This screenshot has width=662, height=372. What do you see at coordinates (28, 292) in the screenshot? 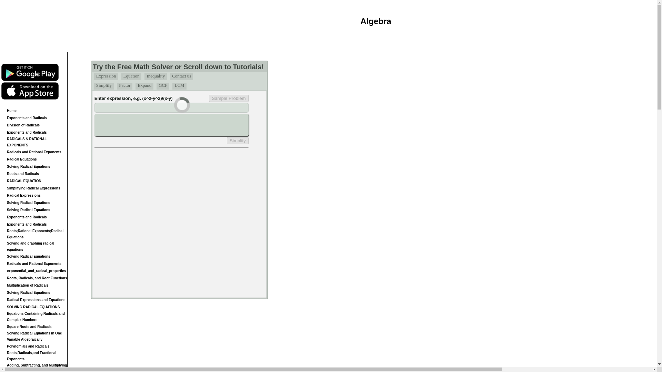
I see `Solving Radical Equations` at bounding box center [28, 292].